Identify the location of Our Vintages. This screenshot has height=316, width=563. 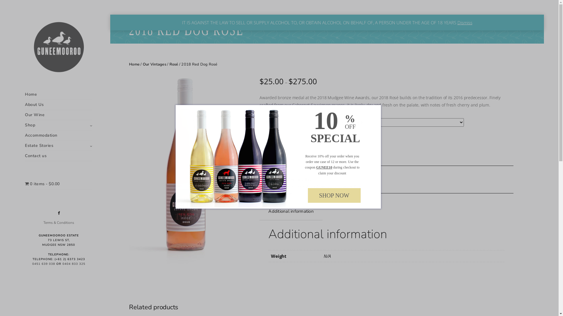
(291, 180).